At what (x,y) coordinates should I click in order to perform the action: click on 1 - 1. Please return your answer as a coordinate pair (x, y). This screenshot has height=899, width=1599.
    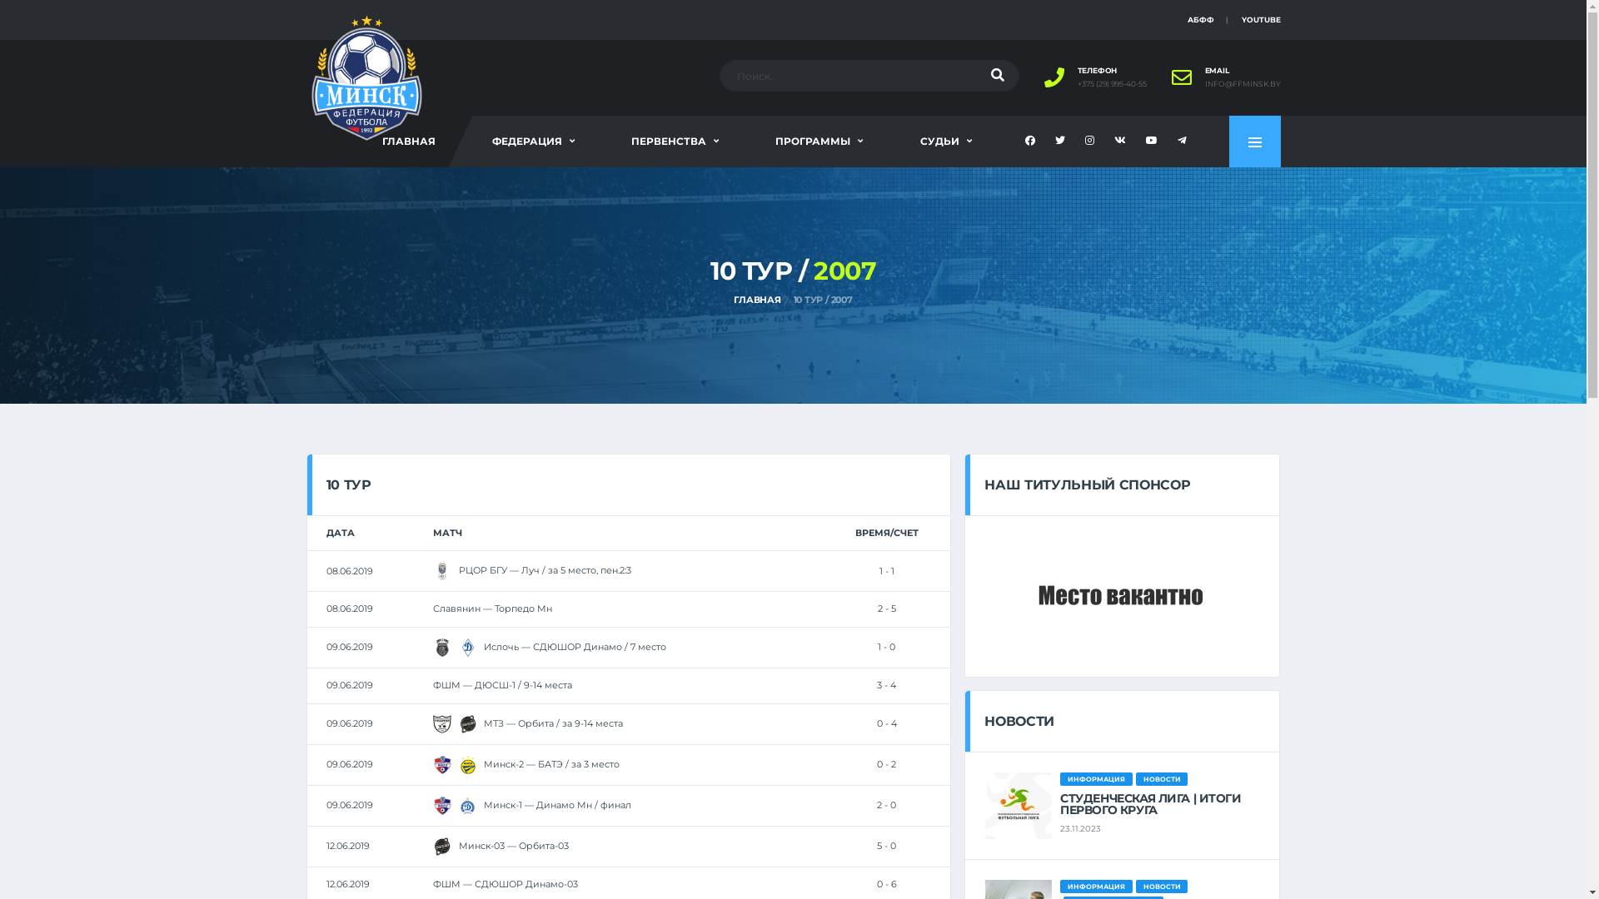
    Looking at the image, I should click on (887, 571).